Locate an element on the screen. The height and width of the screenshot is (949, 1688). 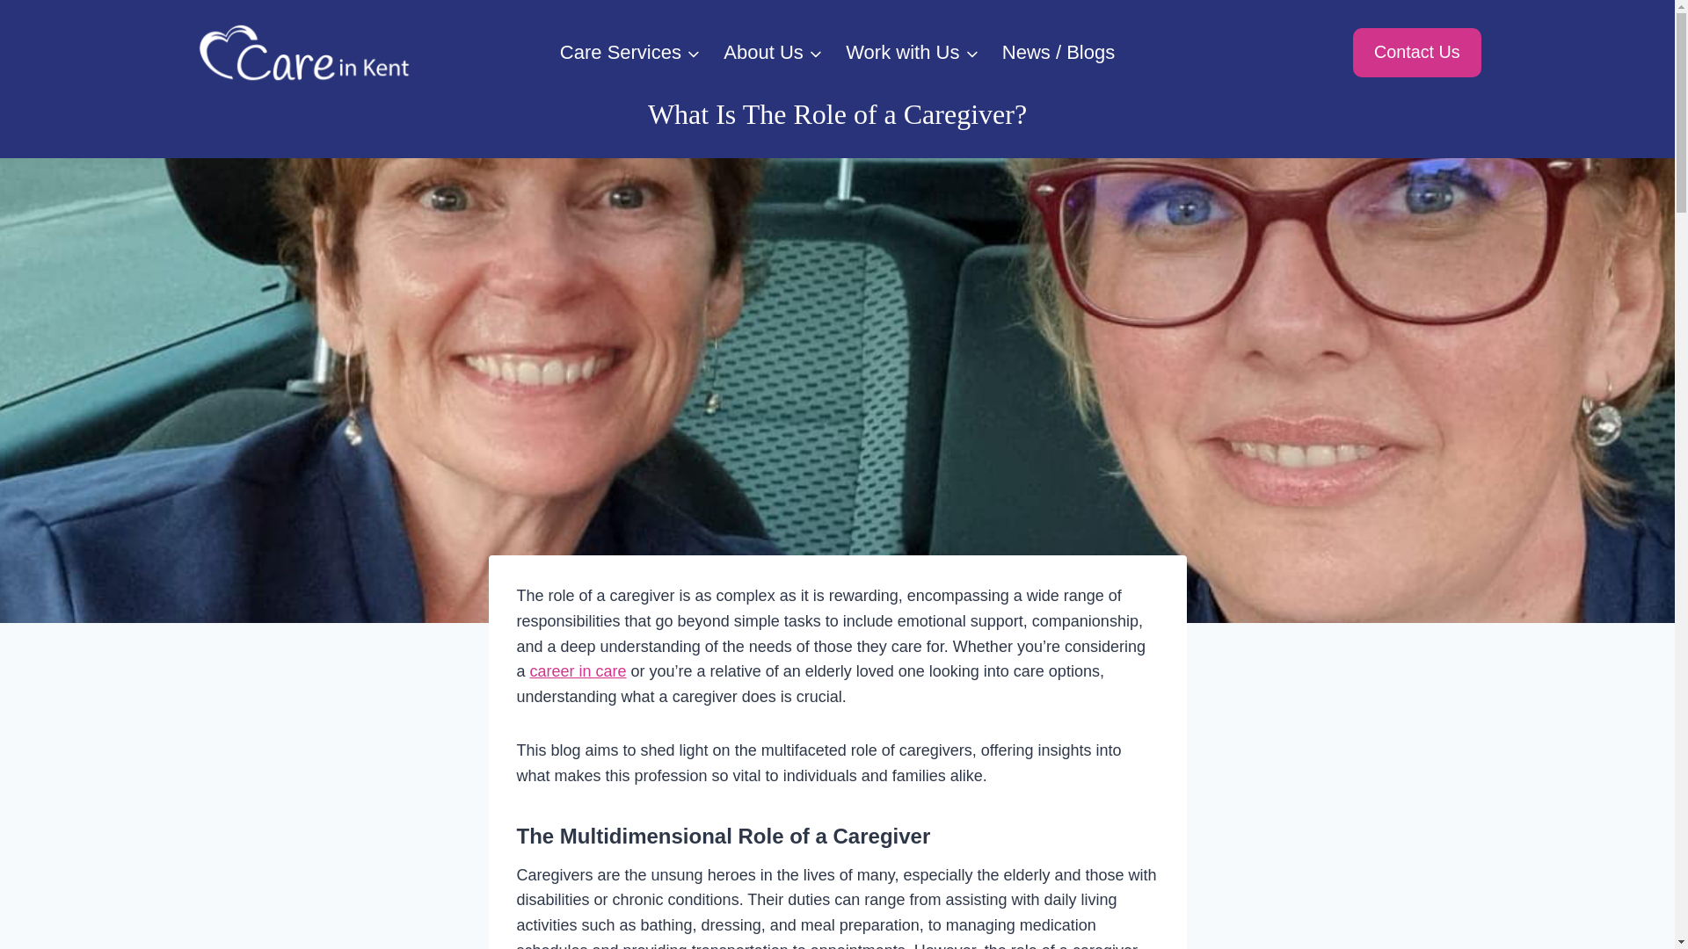
About Us is located at coordinates (773, 53).